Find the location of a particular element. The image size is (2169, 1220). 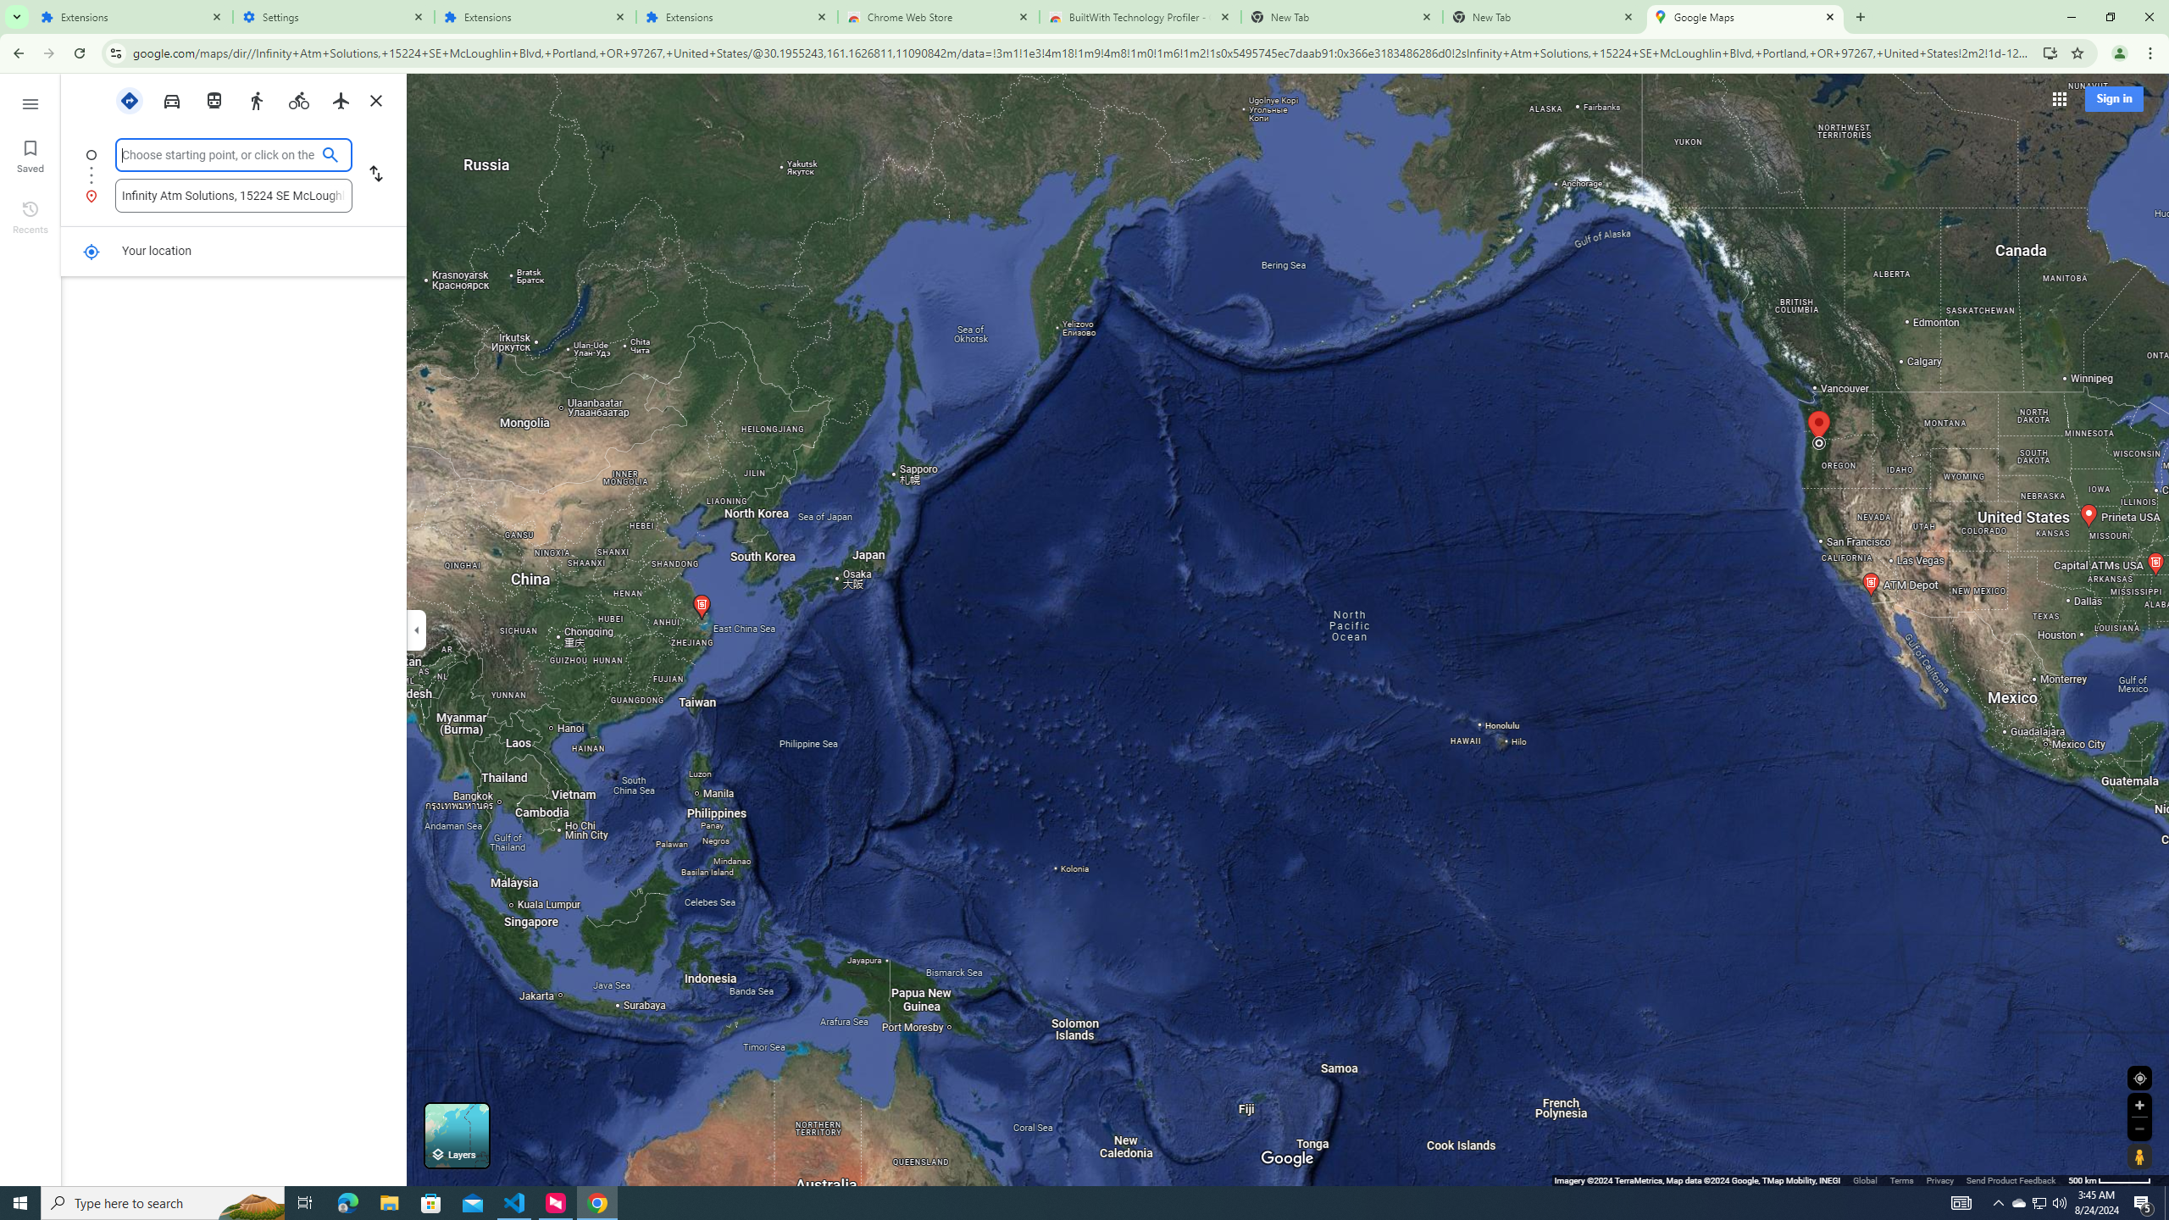

Driving is located at coordinates (173, 100).